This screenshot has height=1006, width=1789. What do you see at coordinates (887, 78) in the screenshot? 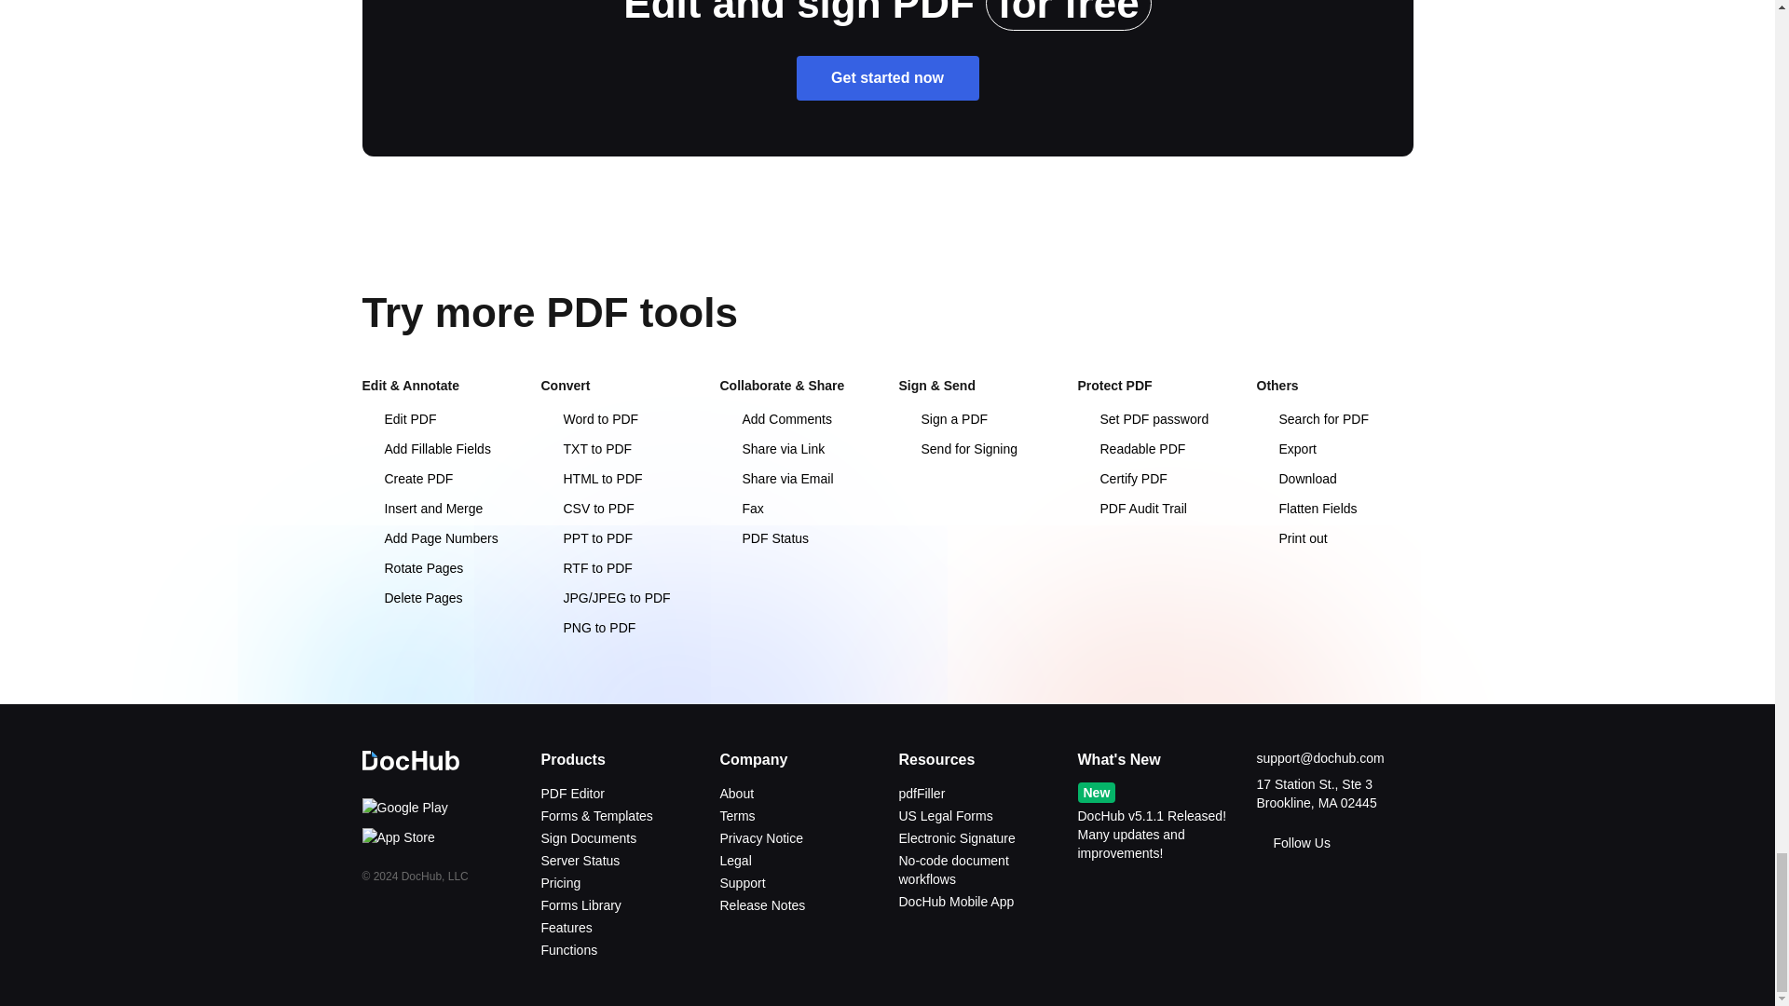
I see `Get started now` at bounding box center [887, 78].